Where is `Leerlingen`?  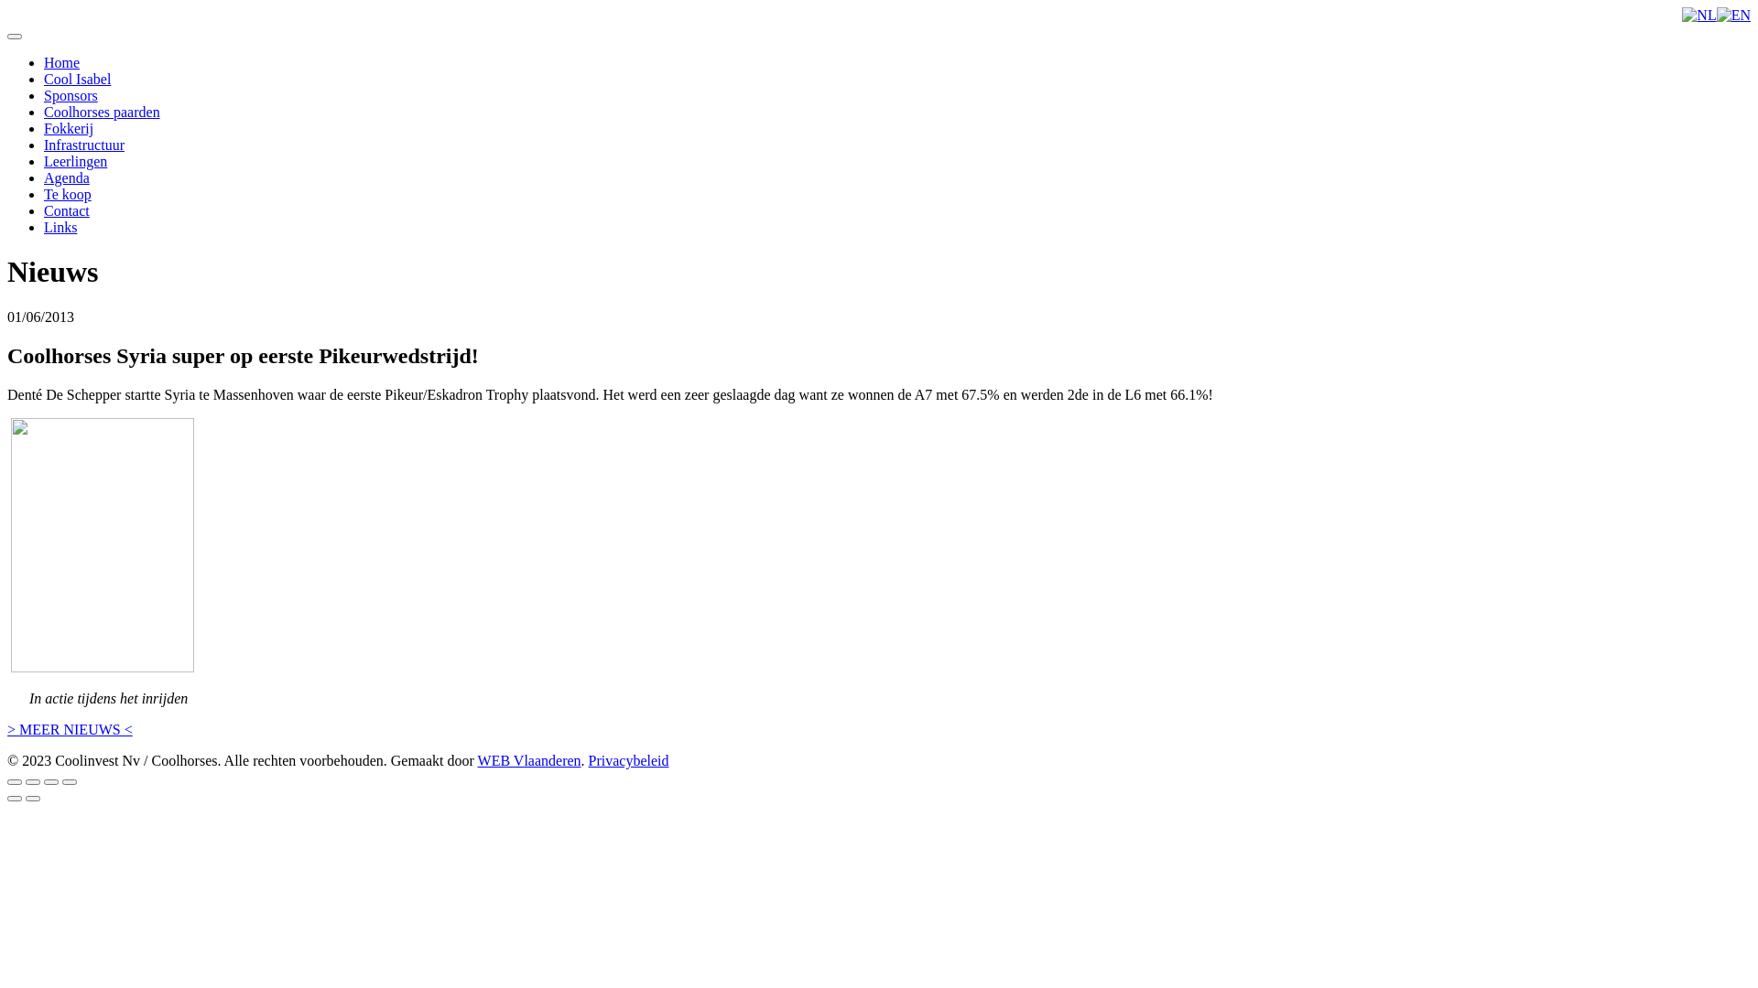
Leerlingen is located at coordinates (75, 161).